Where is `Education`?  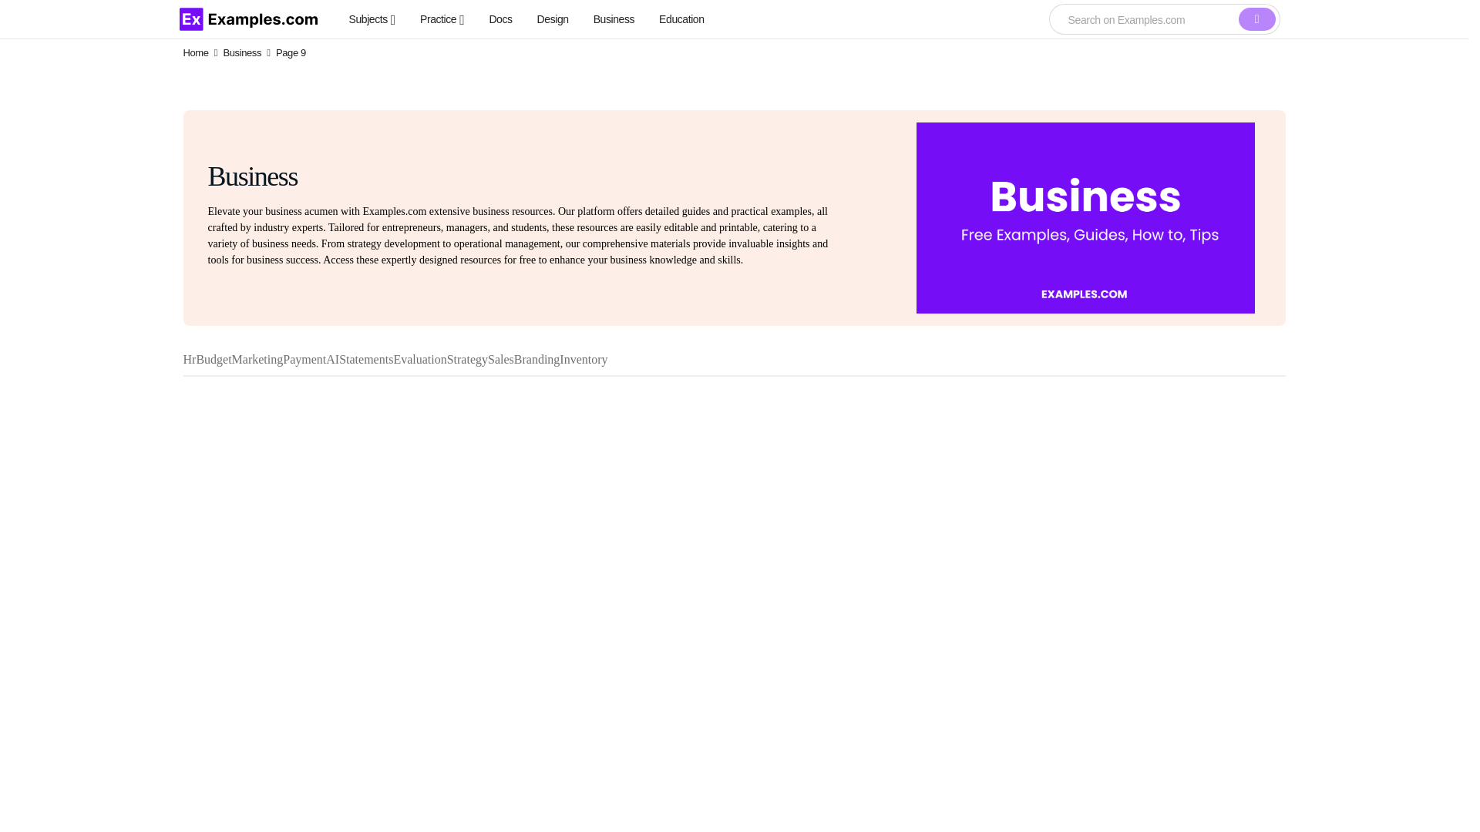
Education is located at coordinates (681, 18).